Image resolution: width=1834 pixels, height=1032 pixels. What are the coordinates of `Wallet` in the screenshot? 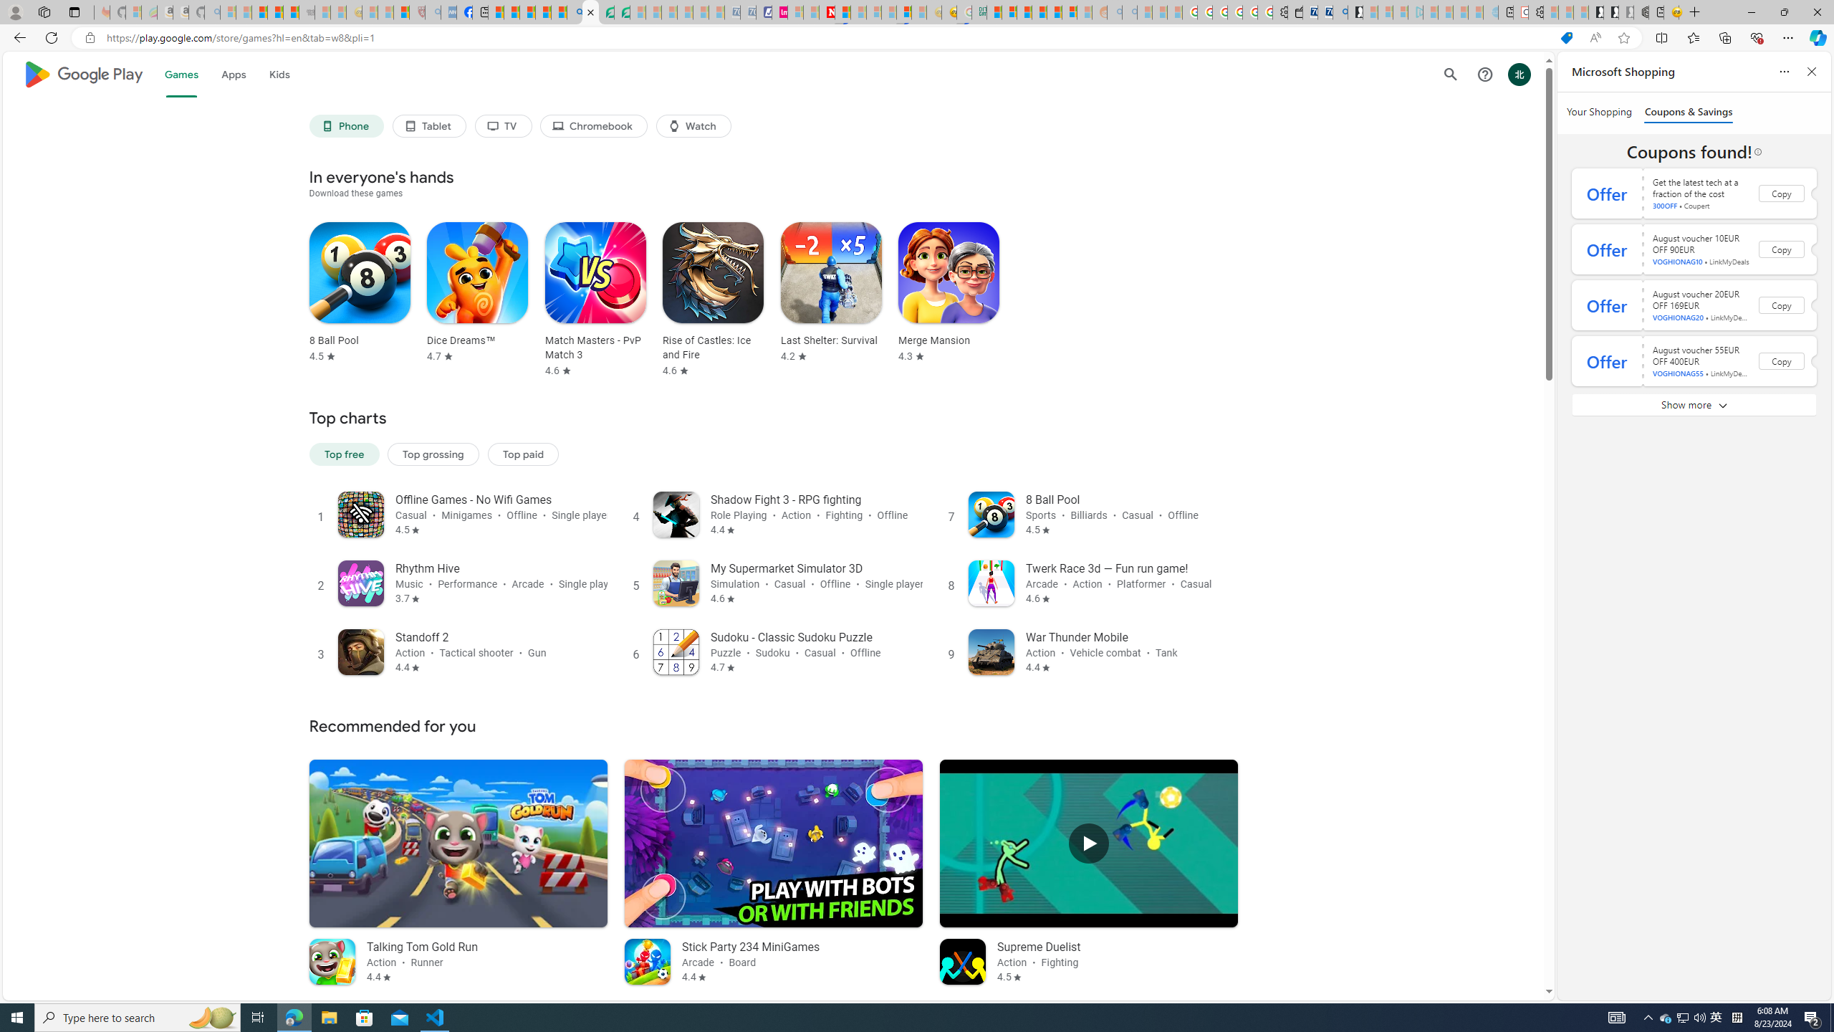 It's located at (1295, 12).